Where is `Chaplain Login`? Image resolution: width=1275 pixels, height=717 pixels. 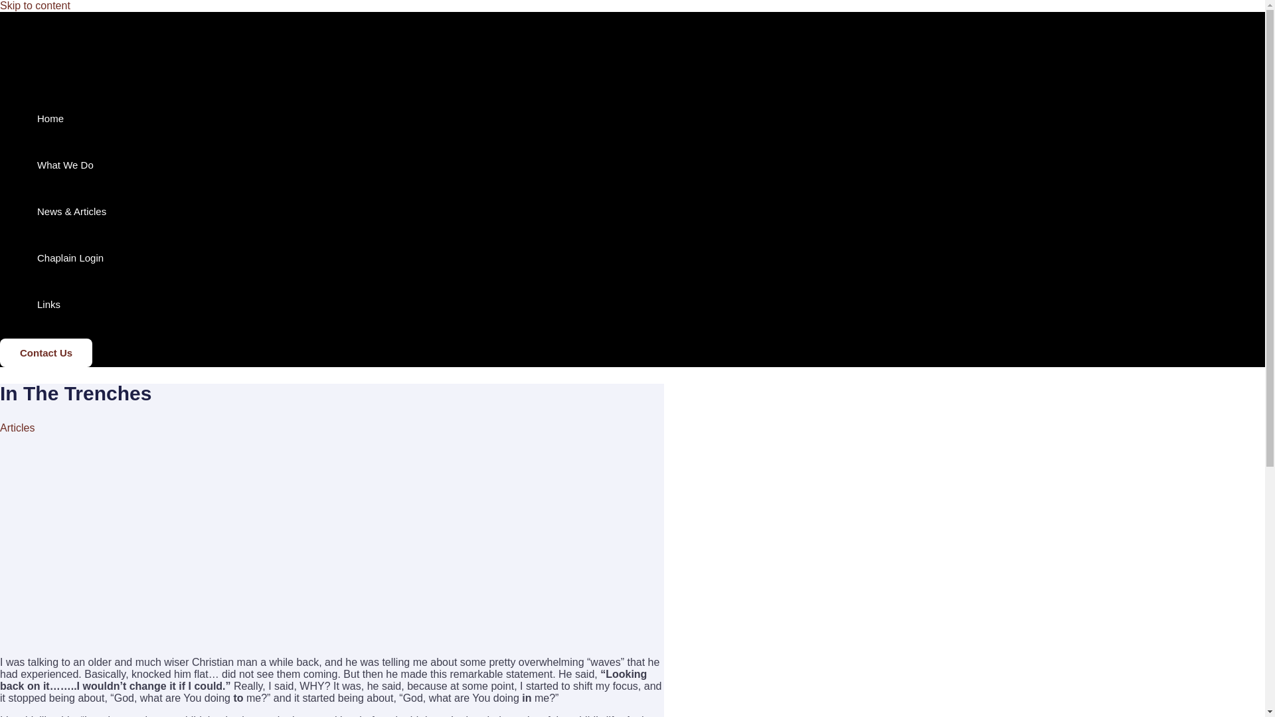
Chaplain Login is located at coordinates (72, 258).